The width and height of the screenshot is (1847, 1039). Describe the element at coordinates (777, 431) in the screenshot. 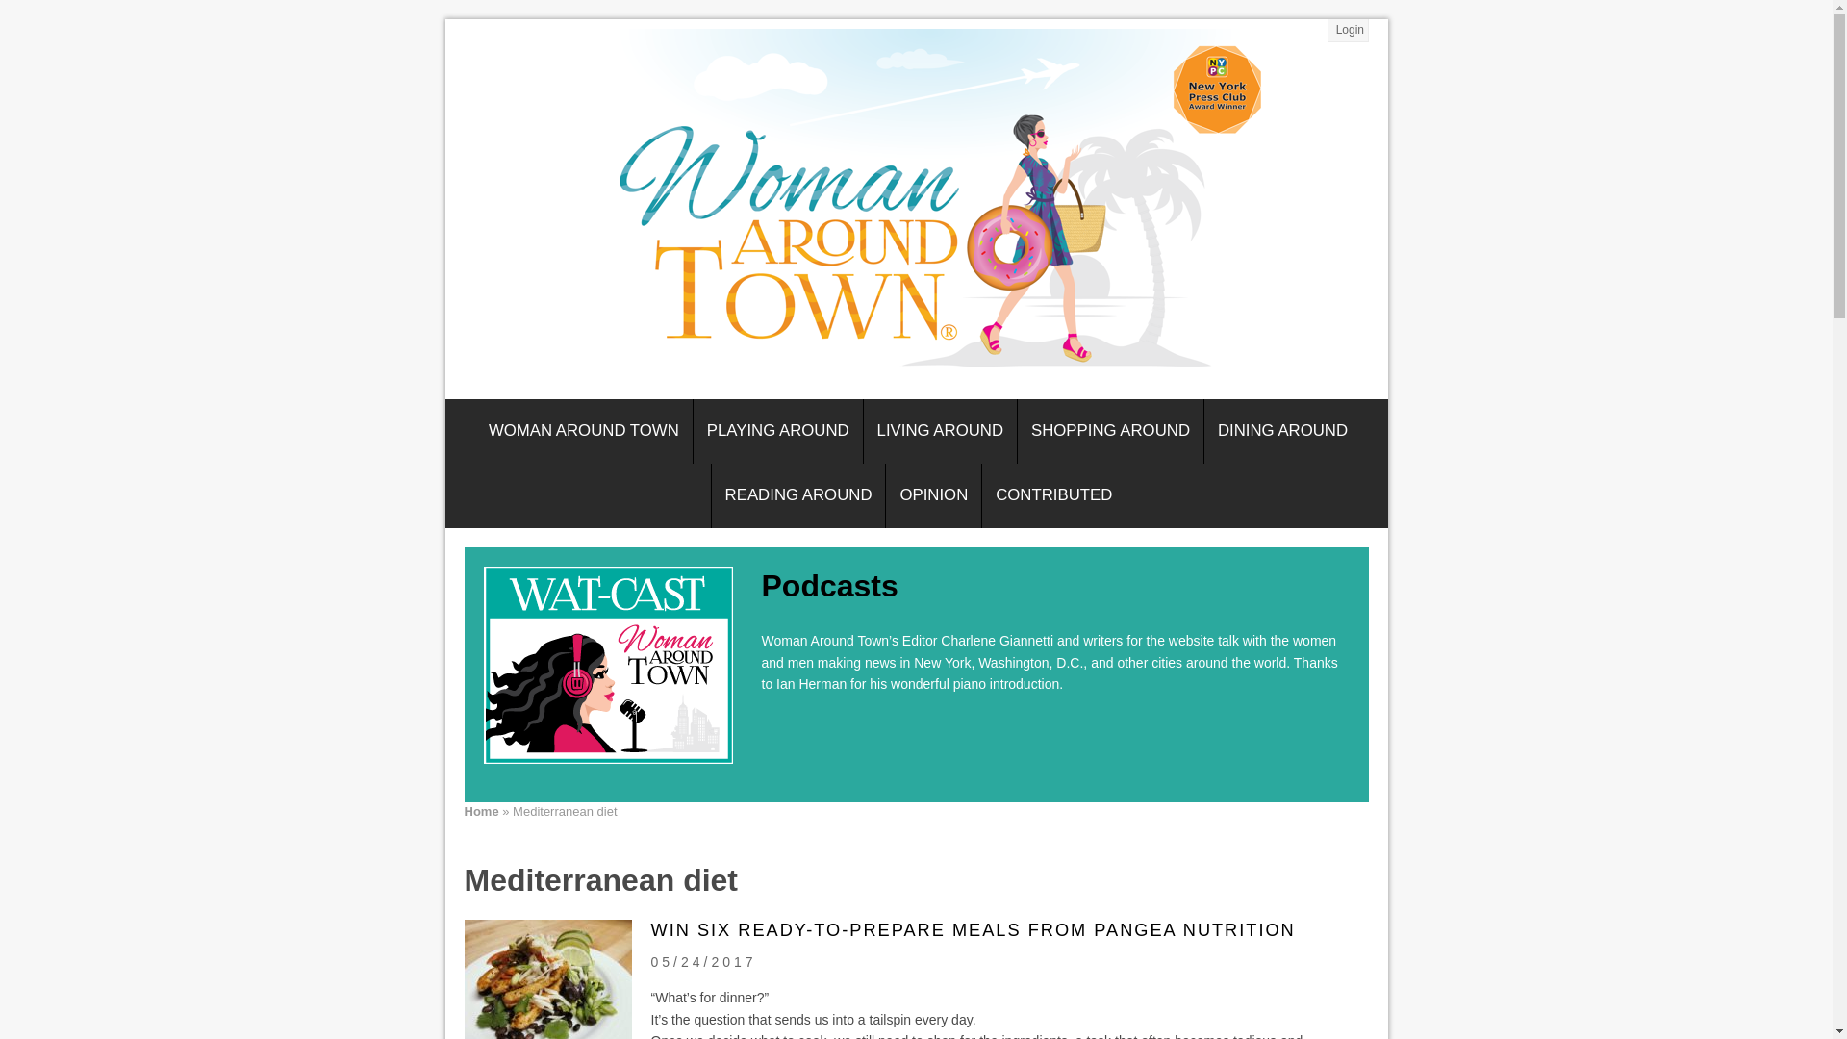

I see `PLAYING AROUND` at that location.